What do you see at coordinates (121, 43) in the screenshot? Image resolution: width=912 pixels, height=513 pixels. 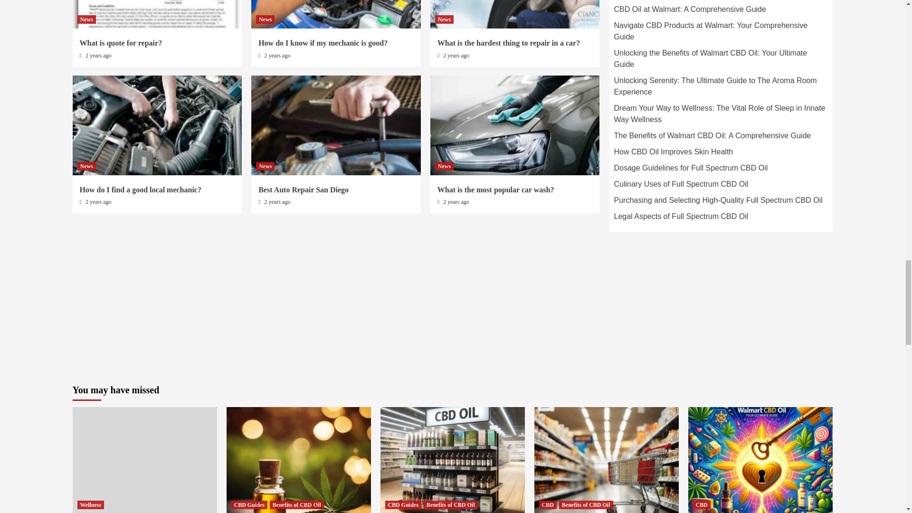 I see `What is quote for repair?` at bounding box center [121, 43].